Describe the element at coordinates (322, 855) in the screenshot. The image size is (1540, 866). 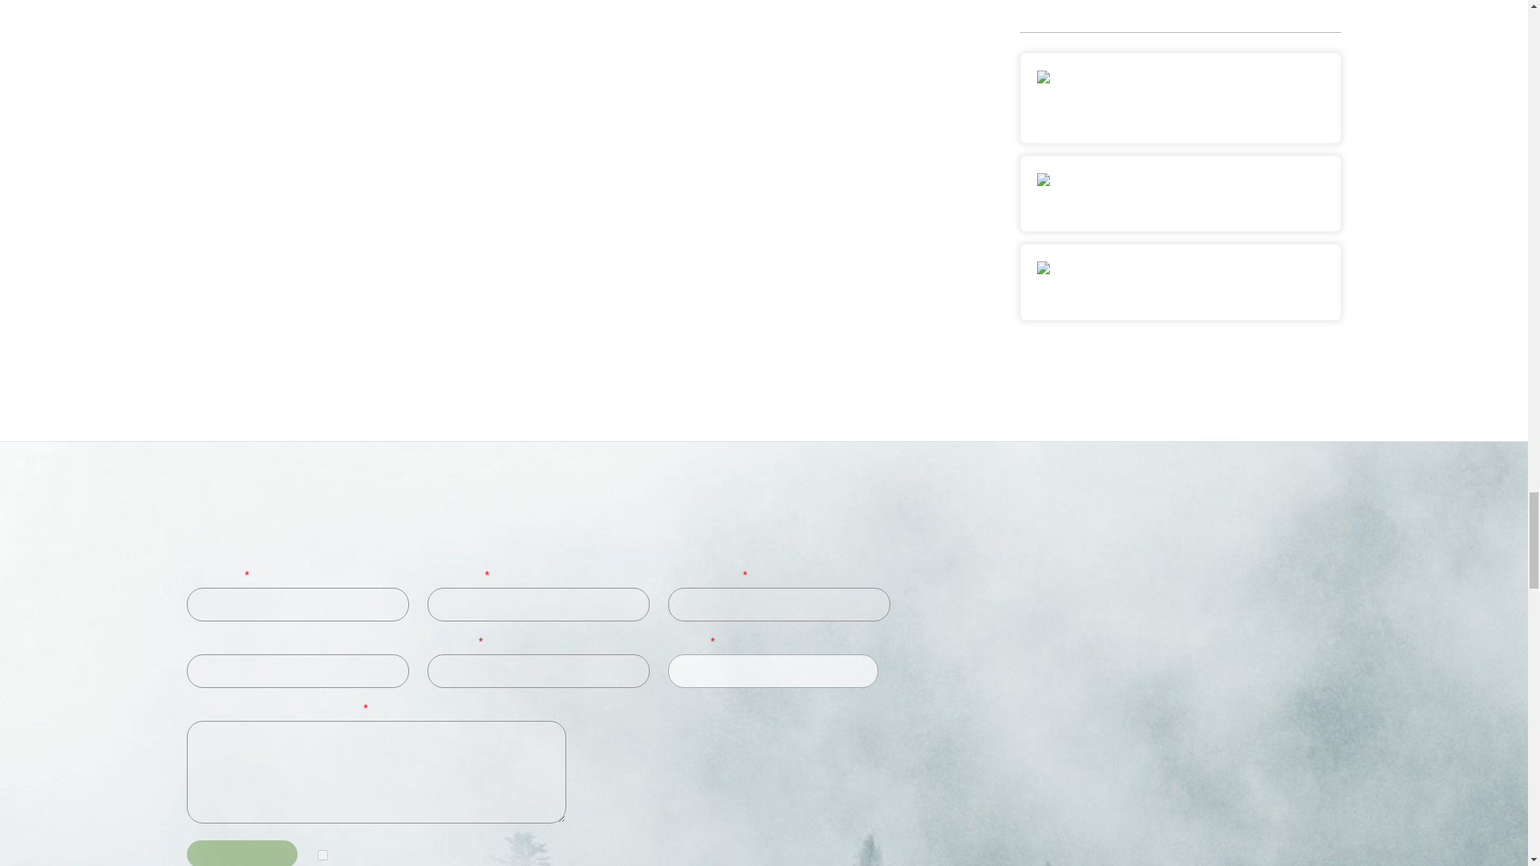
I see `Yes` at that location.